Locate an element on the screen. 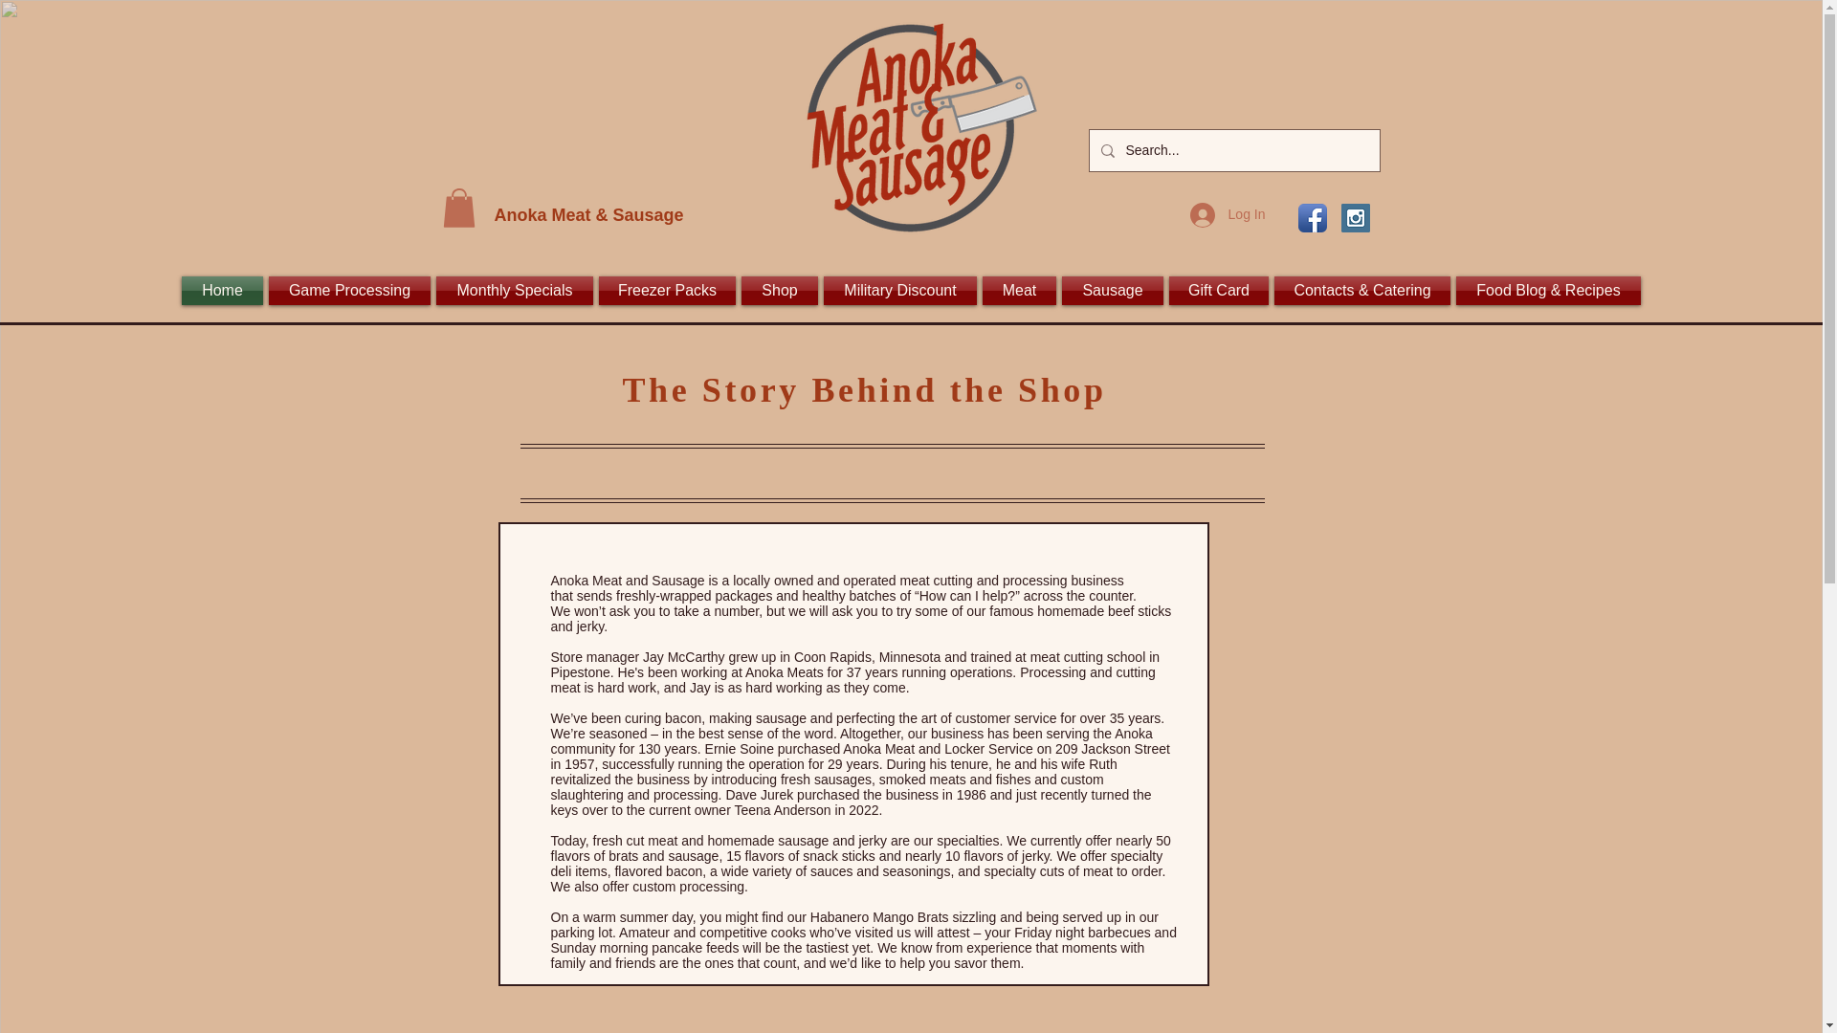 The image size is (1837, 1033). Log In is located at coordinates (1228, 215).